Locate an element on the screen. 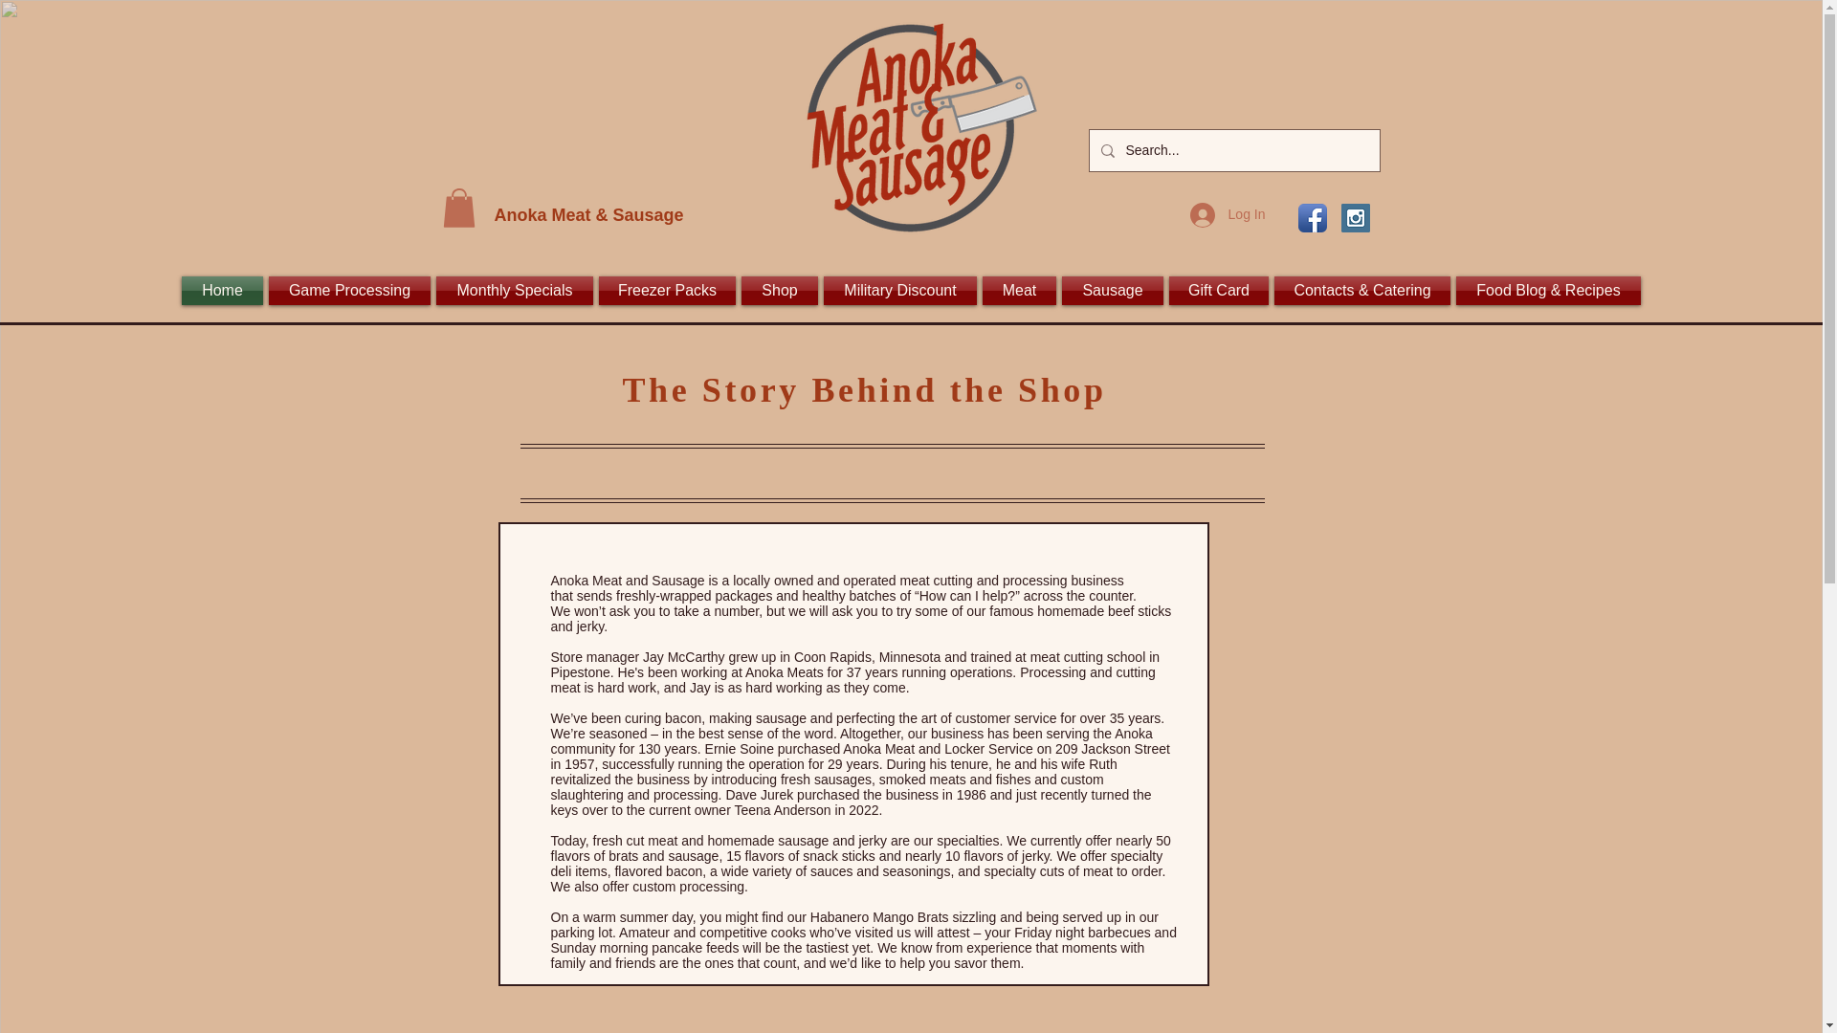 The image size is (1837, 1033). Log In is located at coordinates (1228, 215).